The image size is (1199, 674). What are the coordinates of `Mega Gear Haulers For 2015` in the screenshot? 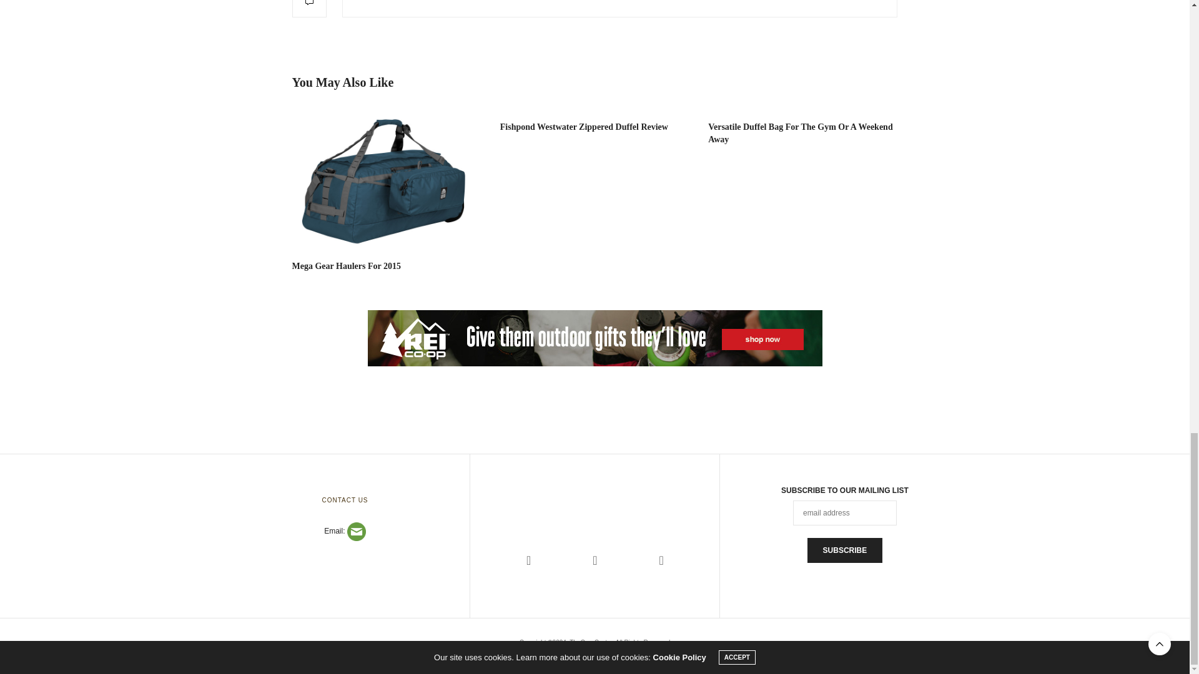 It's located at (346, 266).